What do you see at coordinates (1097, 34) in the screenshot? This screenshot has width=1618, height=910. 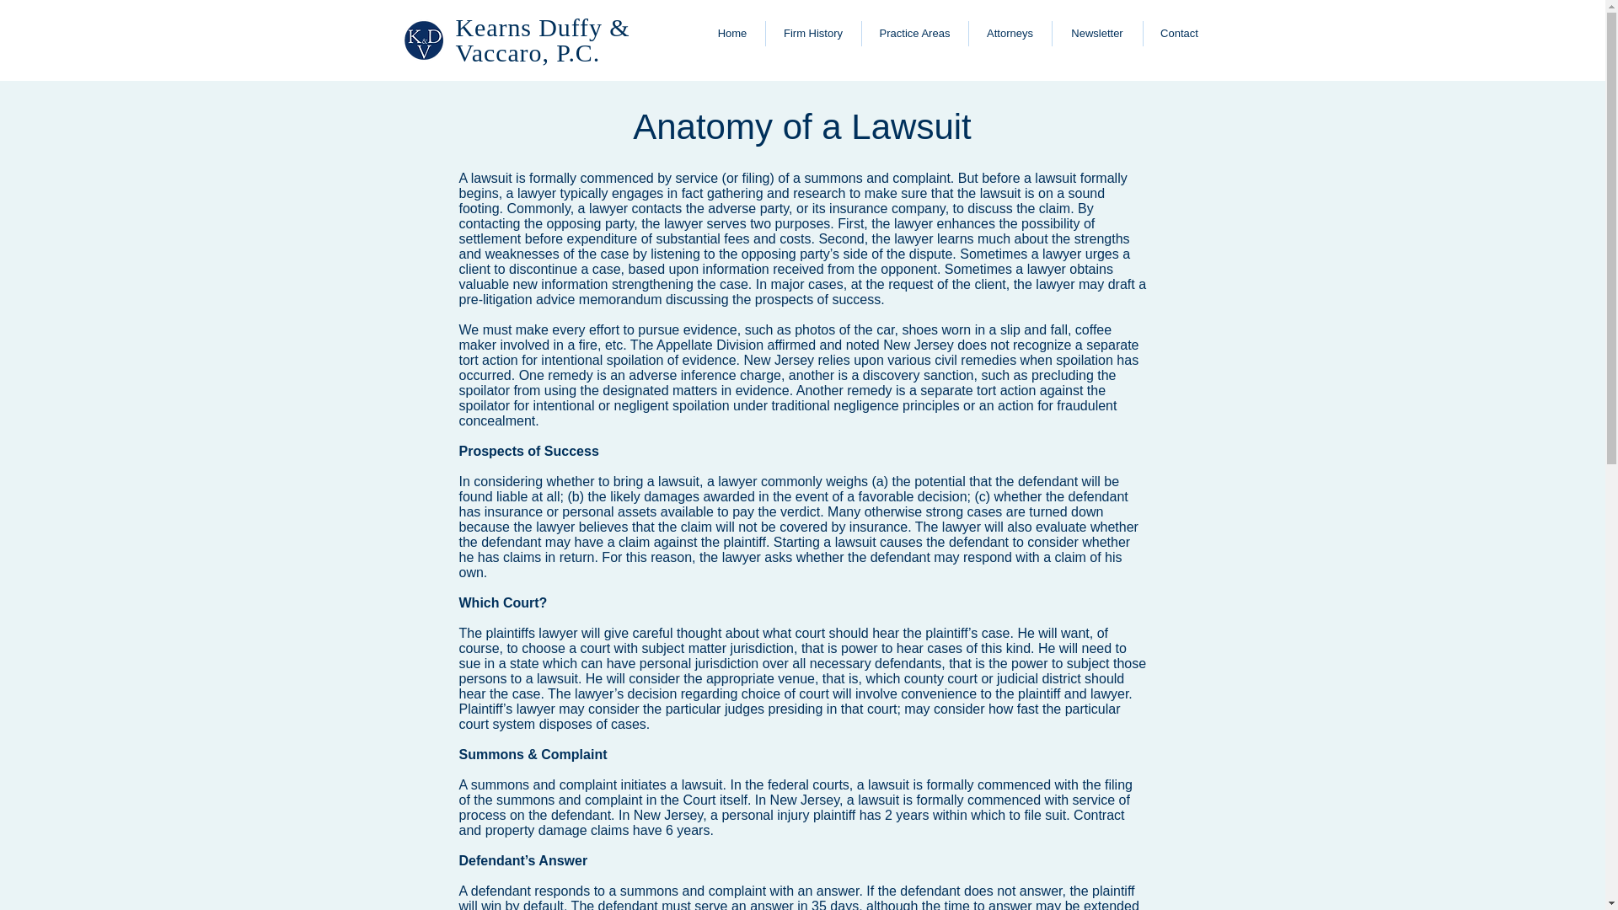 I see `Newsletter` at bounding box center [1097, 34].